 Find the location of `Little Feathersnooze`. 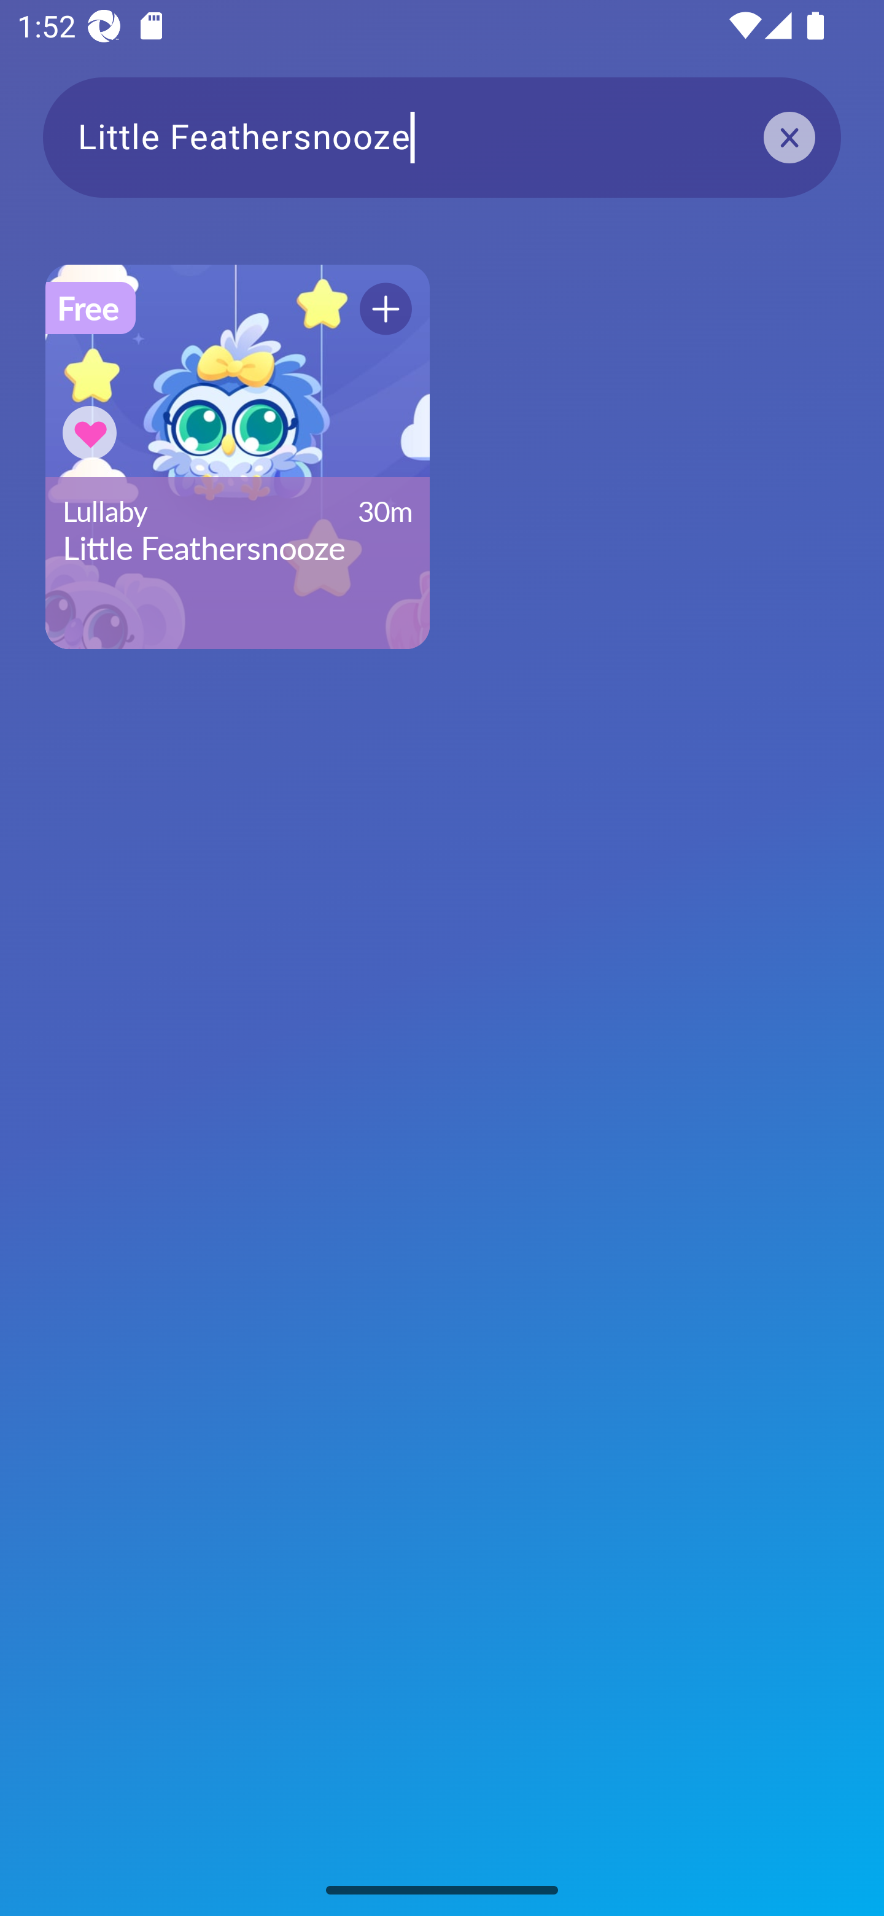

Little Feathersnooze is located at coordinates (442, 136).